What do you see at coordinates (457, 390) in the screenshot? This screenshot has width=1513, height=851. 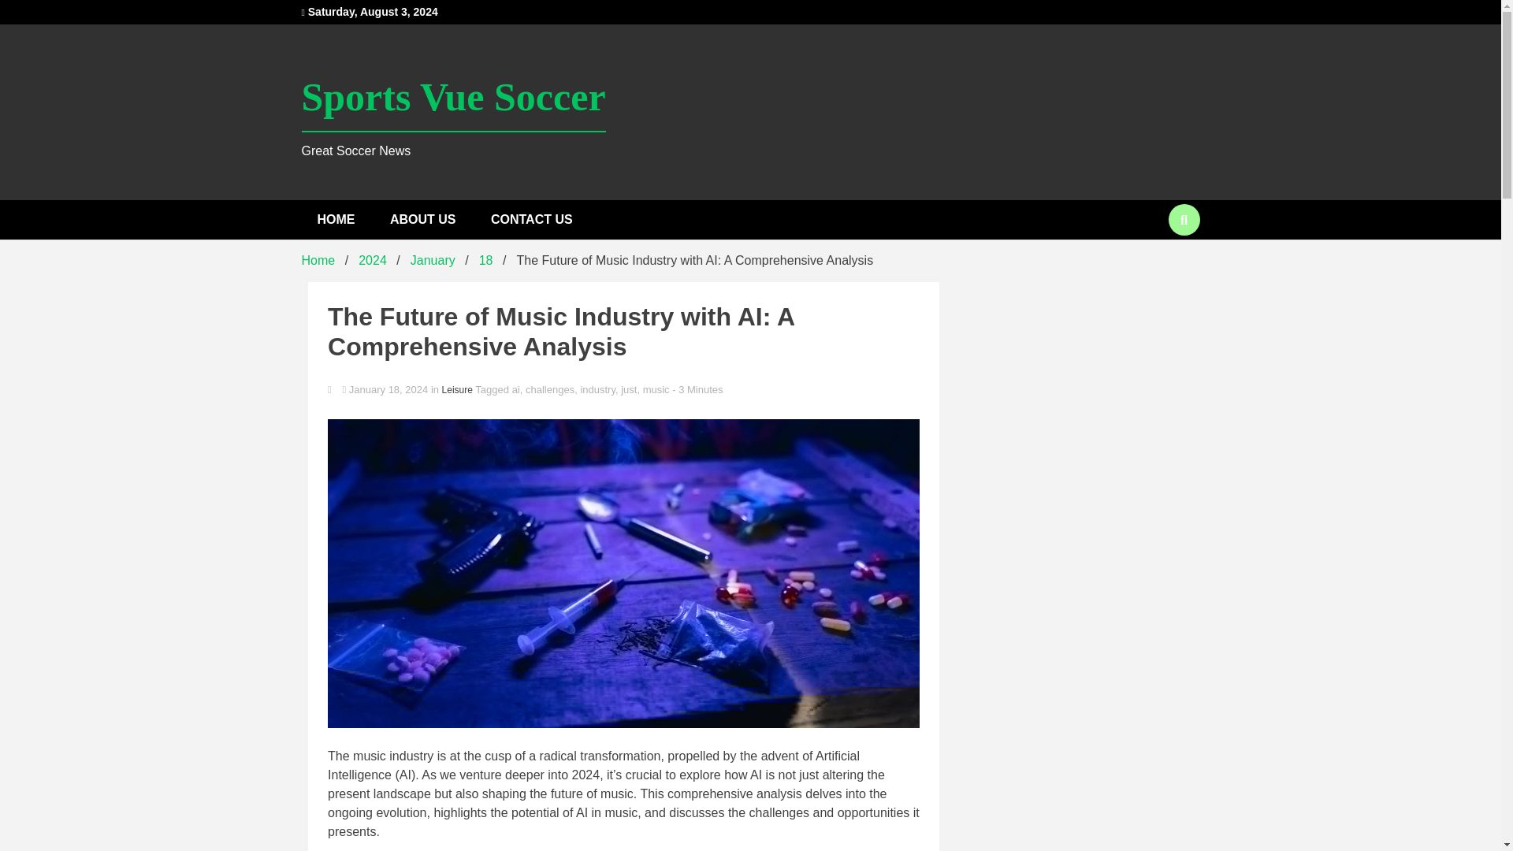 I see `Leisure` at bounding box center [457, 390].